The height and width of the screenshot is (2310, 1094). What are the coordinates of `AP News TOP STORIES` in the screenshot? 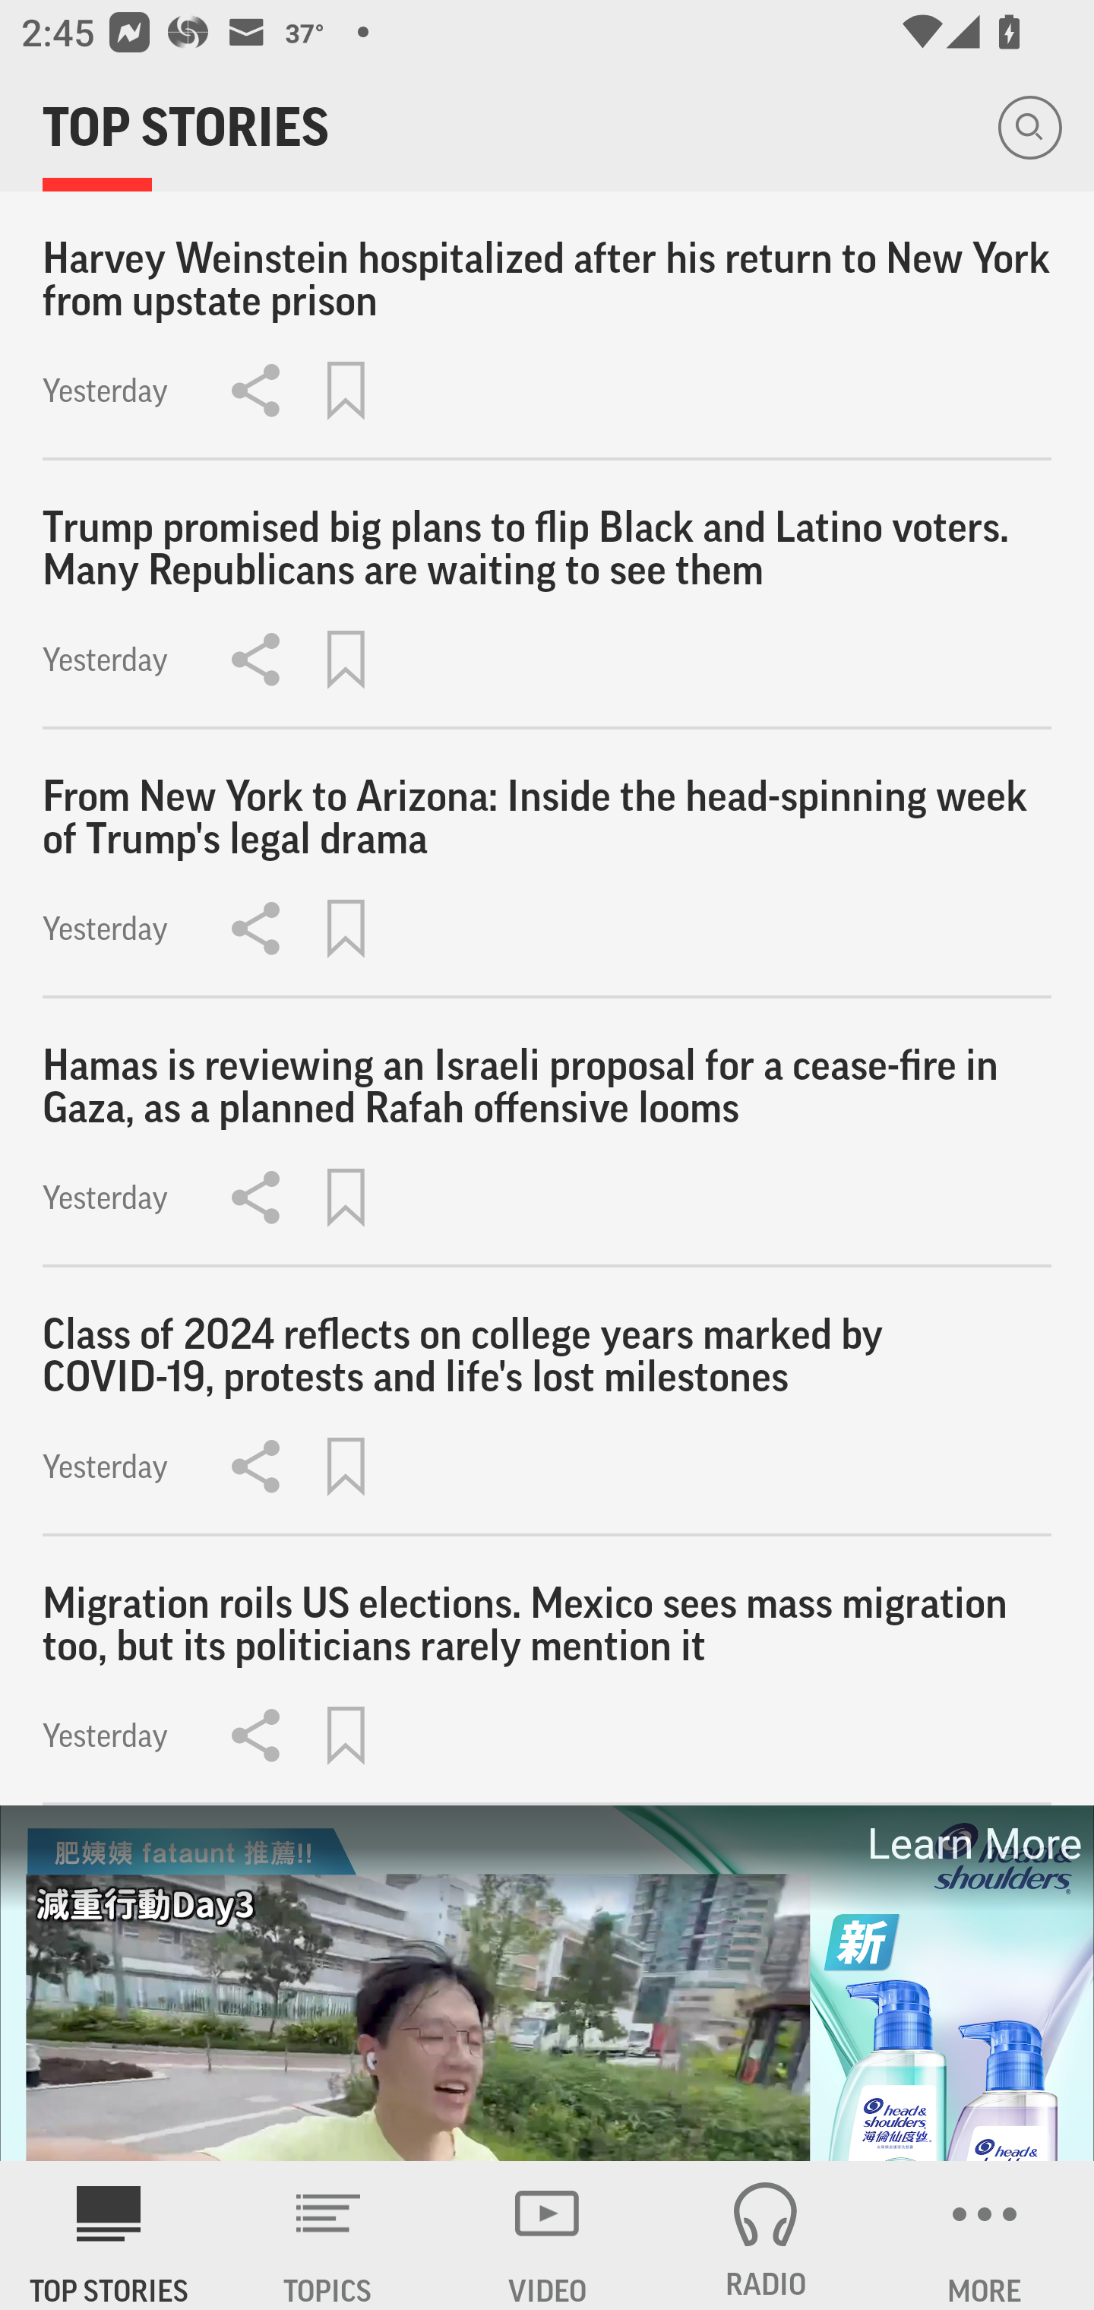 It's located at (109, 2236).